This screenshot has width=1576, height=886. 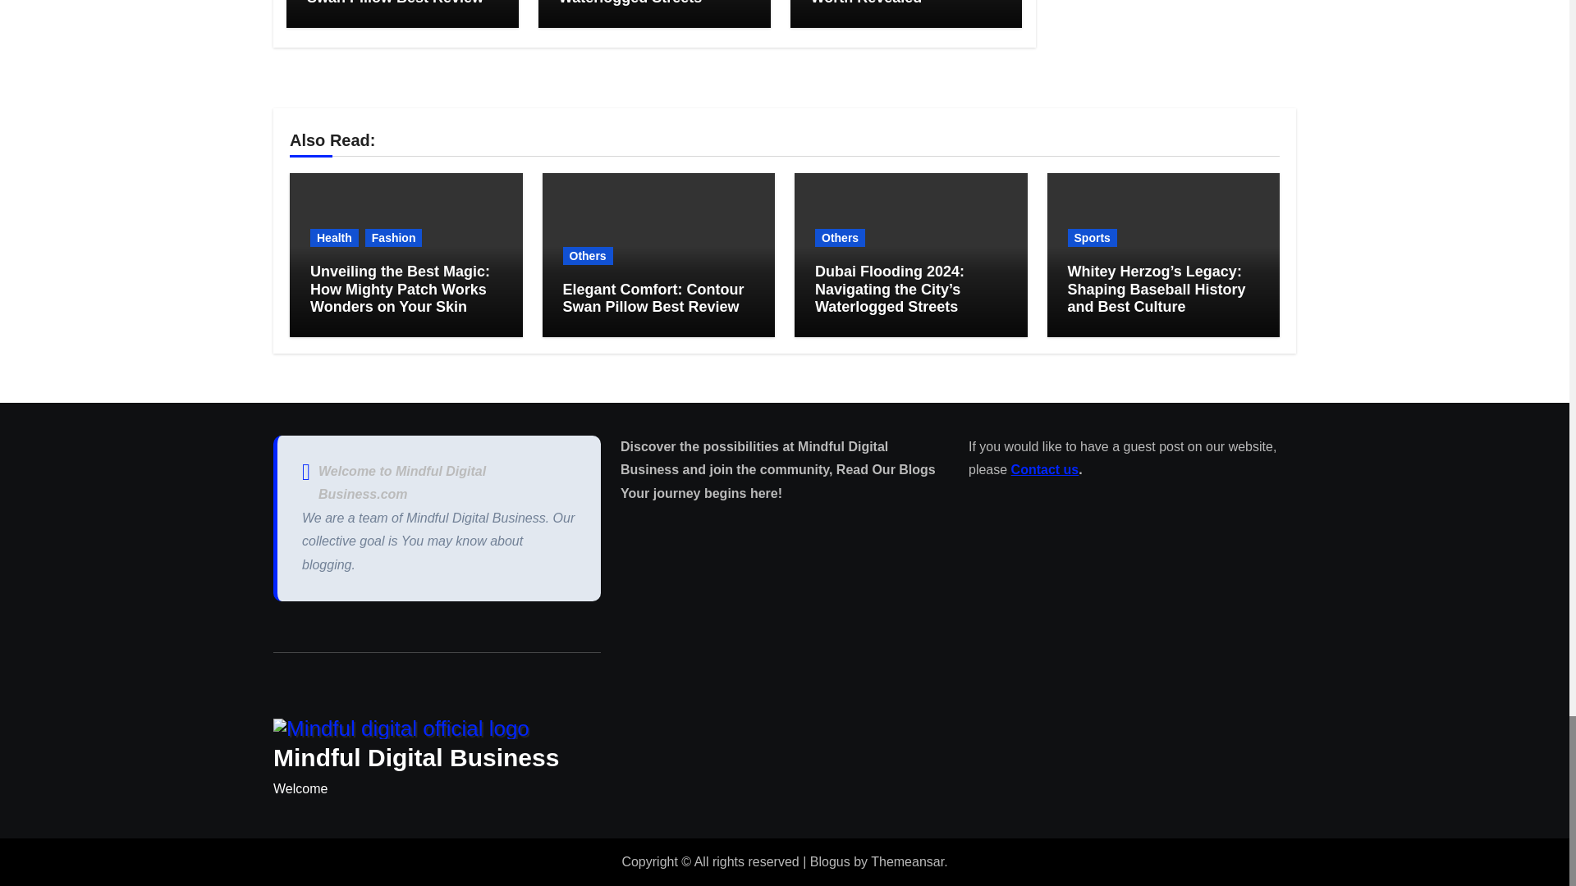 What do you see at coordinates (397, 3) in the screenshot?
I see `Elegant Comfort: Contour Swan Pillow Best Review` at bounding box center [397, 3].